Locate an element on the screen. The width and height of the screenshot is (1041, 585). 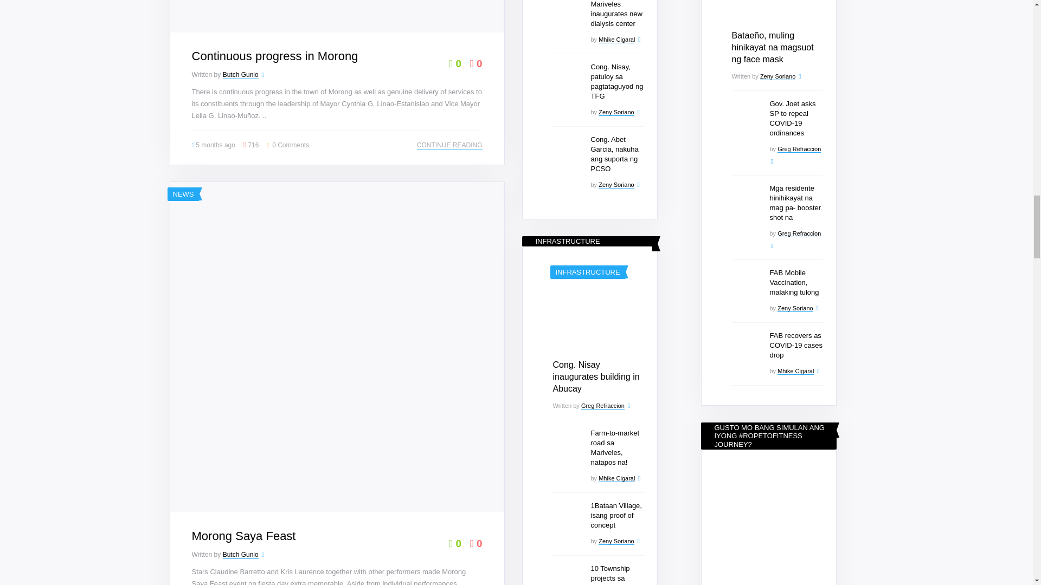
Posts by Butch Gunio is located at coordinates (240, 555).